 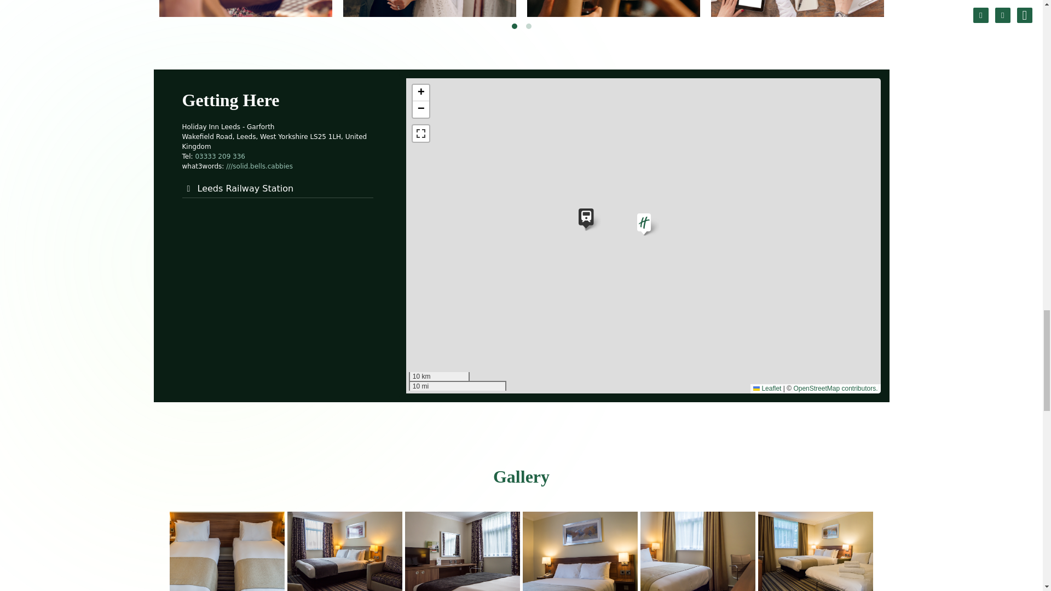 What do you see at coordinates (420, 109) in the screenshot?
I see `Zoom out` at bounding box center [420, 109].